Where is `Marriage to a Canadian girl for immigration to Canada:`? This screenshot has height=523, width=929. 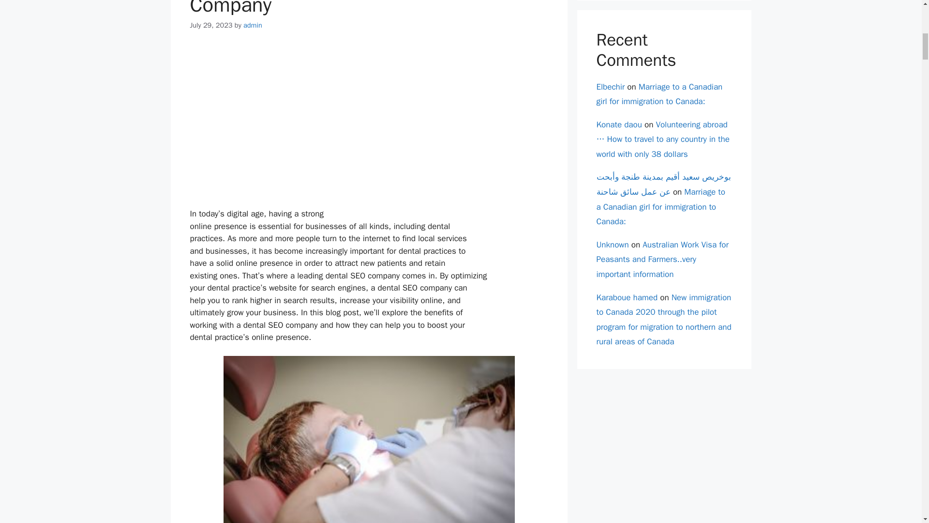 Marriage to a Canadian girl for immigration to Canada: is located at coordinates (660, 206).